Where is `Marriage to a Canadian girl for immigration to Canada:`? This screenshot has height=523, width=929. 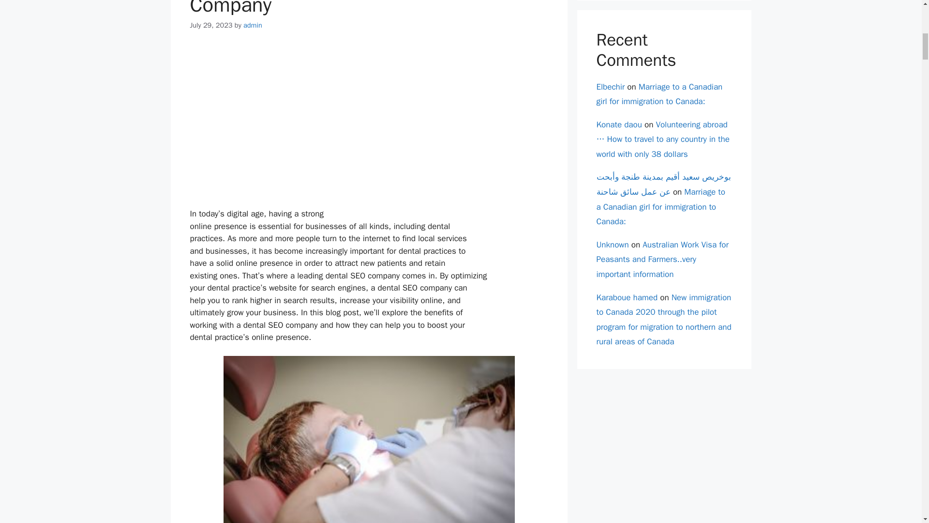 Marriage to a Canadian girl for immigration to Canada: is located at coordinates (660, 206).